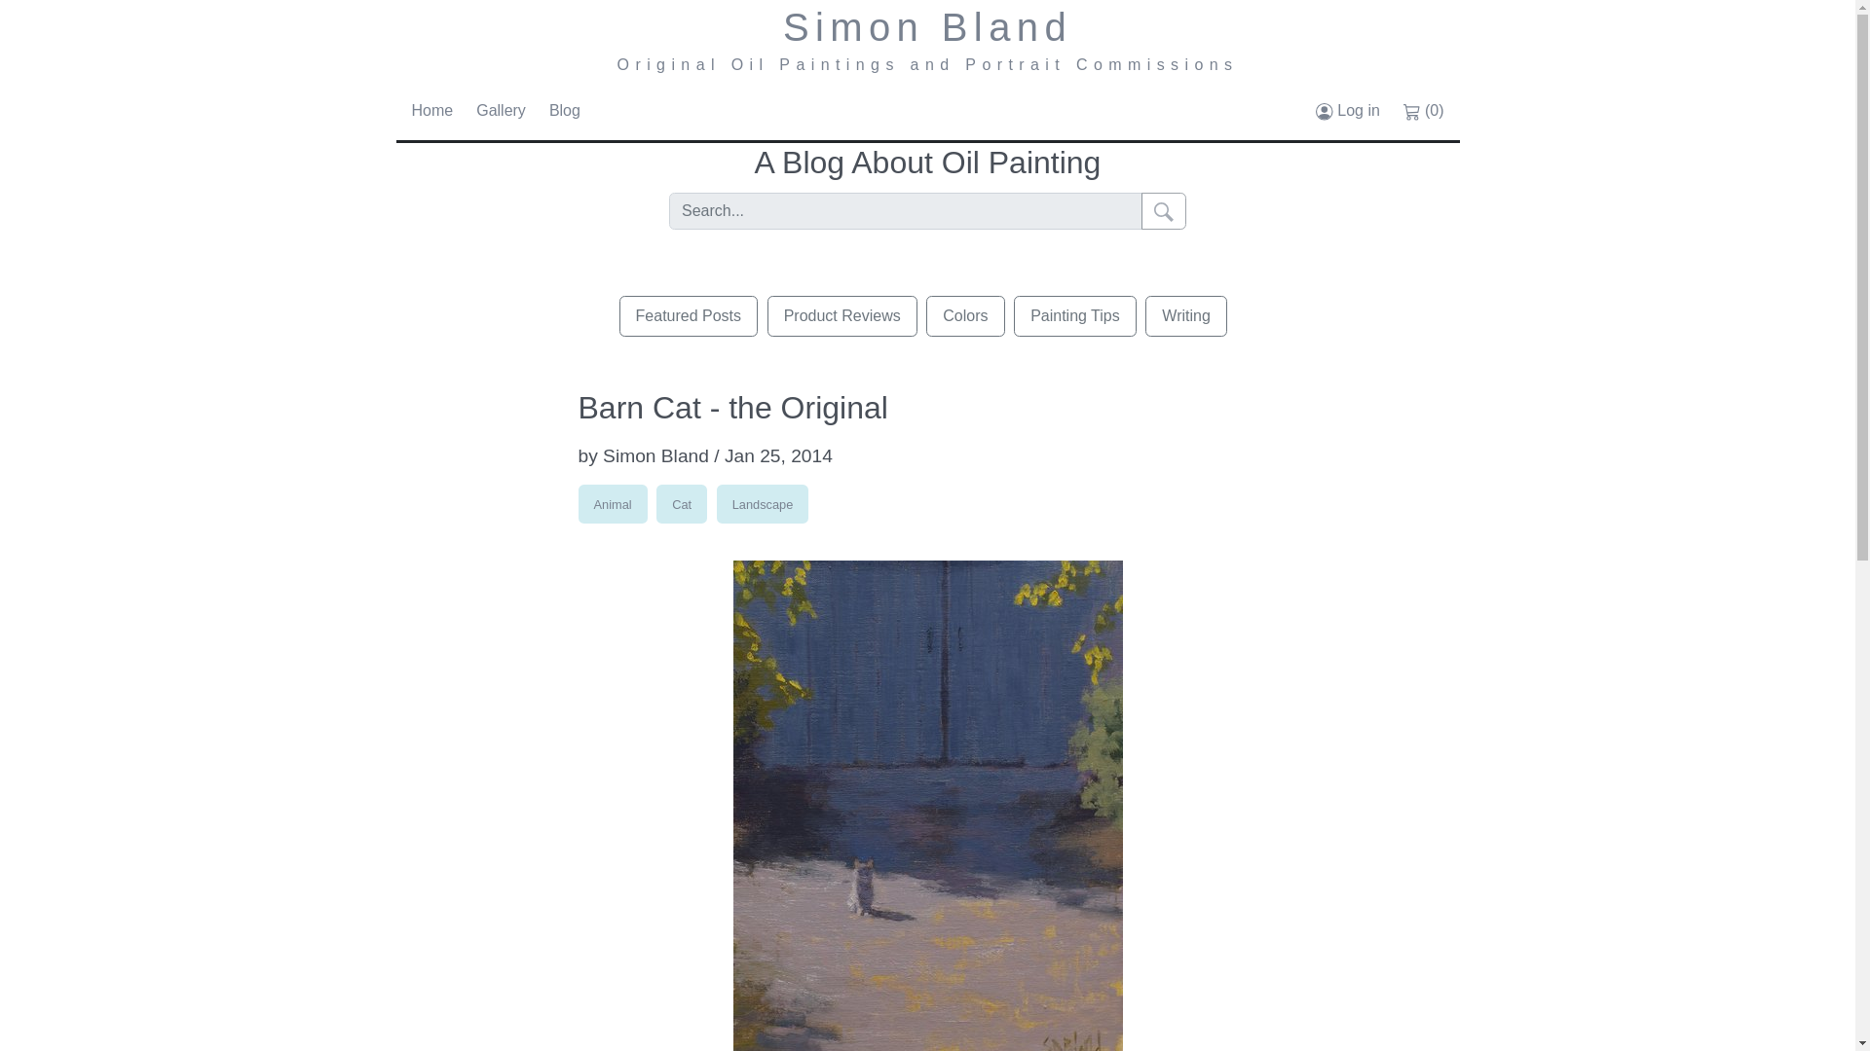 This screenshot has width=1870, height=1051. What do you see at coordinates (681, 503) in the screenshot?
I see `Cat` at bounding box center [681, 503].